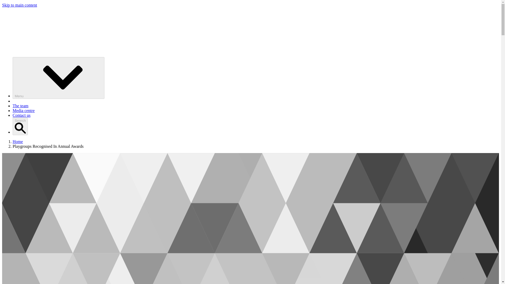 Image resolution: width=505 pixels, height=284 pixels. I want to click on Skip to main content, so click(19, 5).